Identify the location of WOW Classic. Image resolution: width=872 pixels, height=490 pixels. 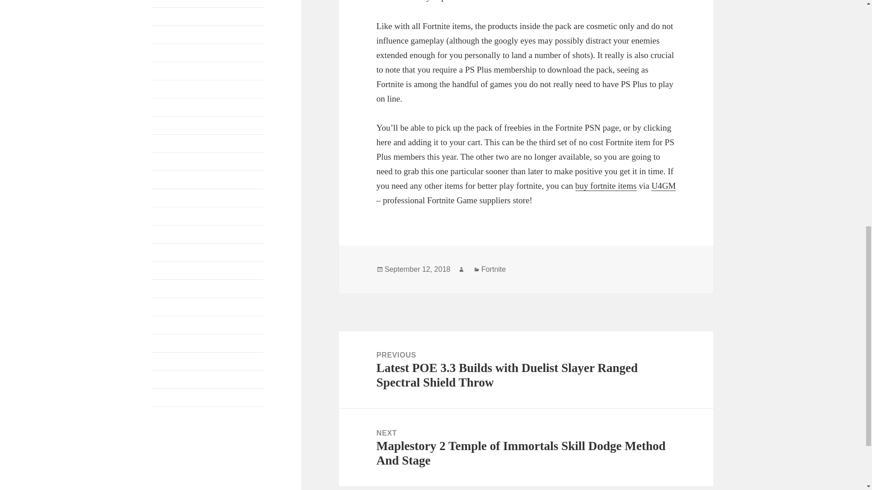
(173, 416).